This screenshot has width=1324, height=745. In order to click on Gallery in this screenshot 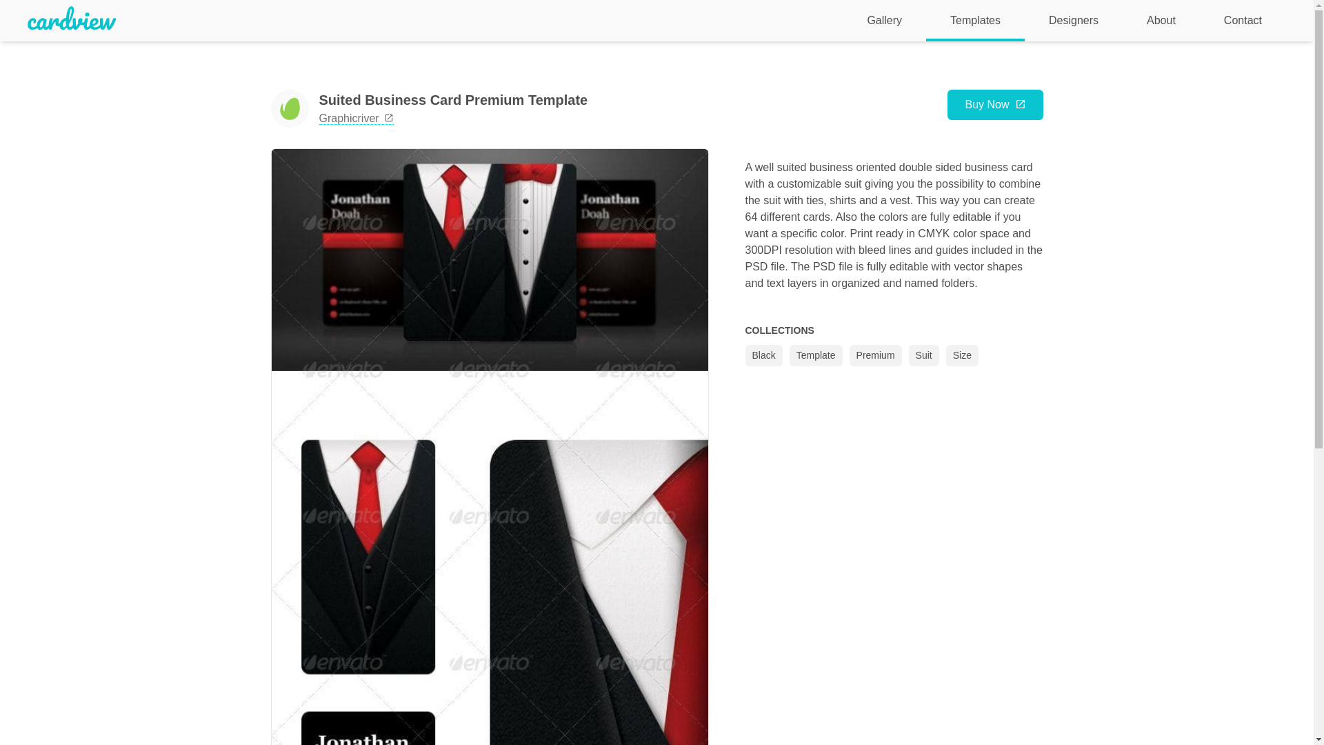, I will do `click(884, 22)`.